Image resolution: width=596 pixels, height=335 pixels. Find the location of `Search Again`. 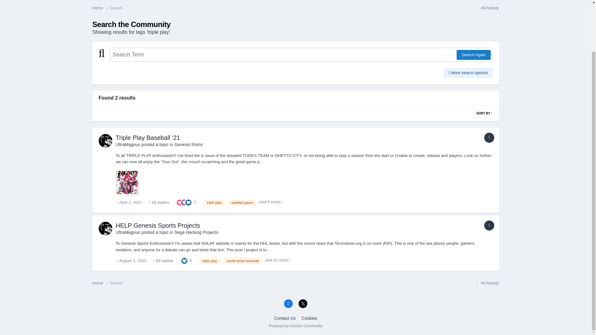

Search Again is located at coordinates (473, 55).